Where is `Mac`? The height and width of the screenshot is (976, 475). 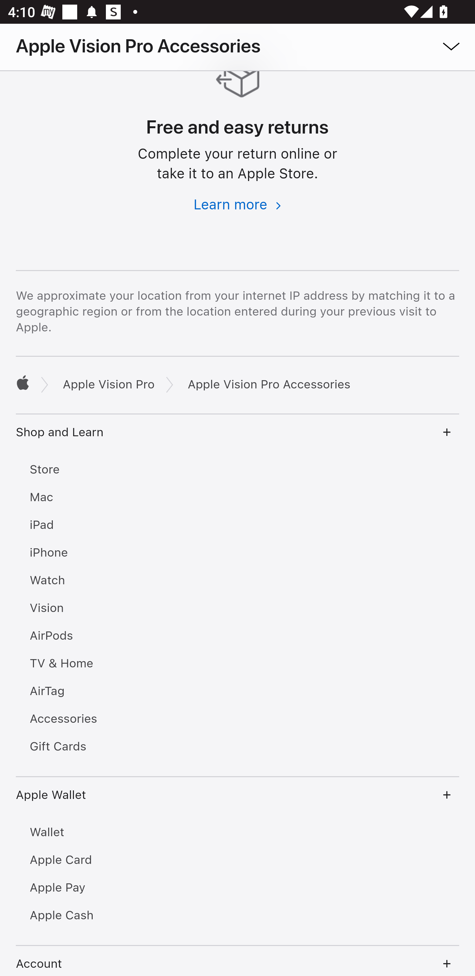
Mac is located at coordinates (237, 498).